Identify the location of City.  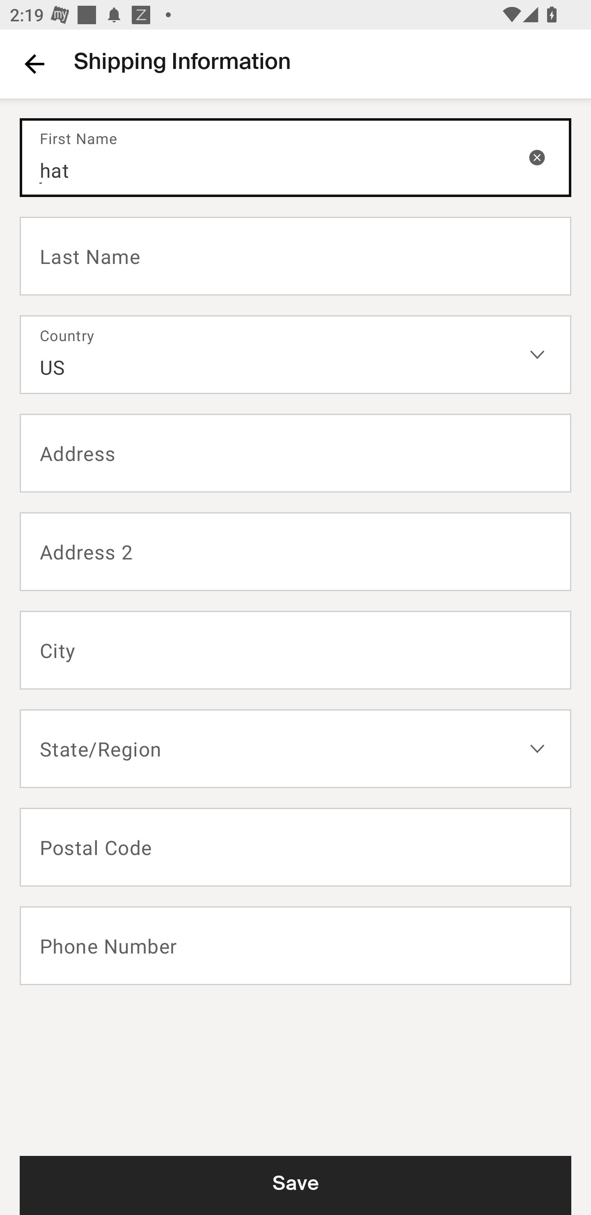
(295, 650).